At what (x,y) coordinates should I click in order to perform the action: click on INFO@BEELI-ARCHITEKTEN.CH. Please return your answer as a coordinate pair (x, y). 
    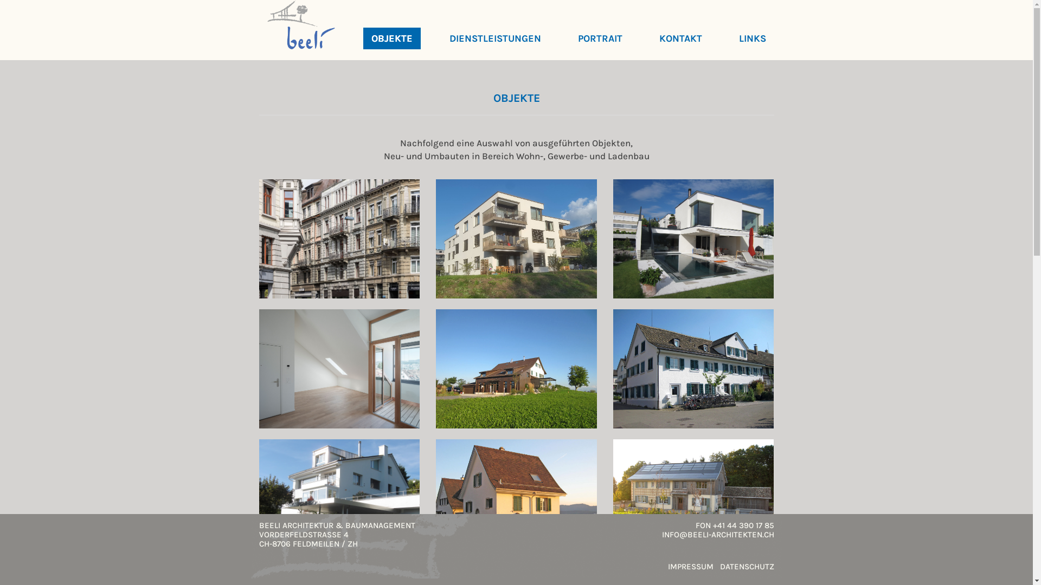
    Looking at the image, I should click on (718, 535).